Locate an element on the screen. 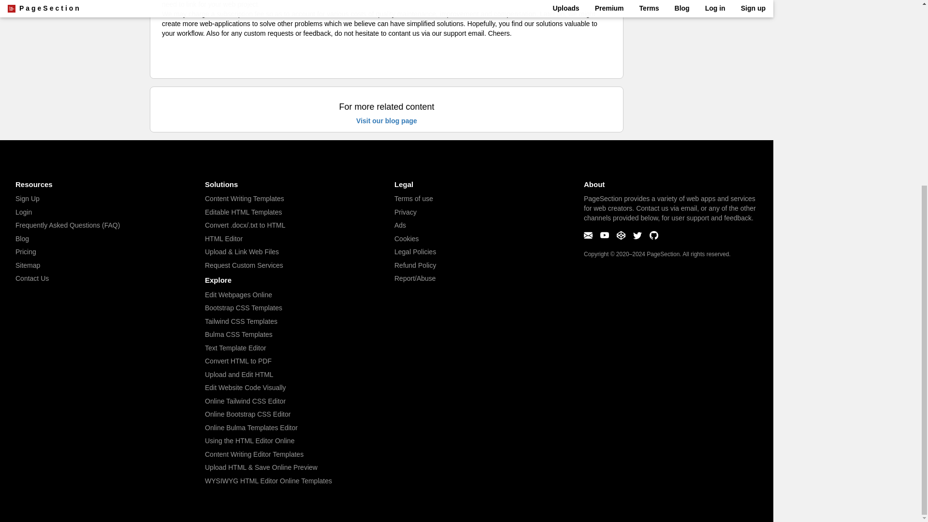 The height and width of the screenshot is (522, 928). Upload and Edit HTML is located at coordinates (239, 374).